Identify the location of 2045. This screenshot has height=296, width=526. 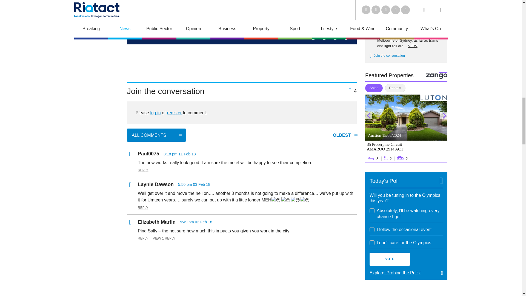
(372, 243).